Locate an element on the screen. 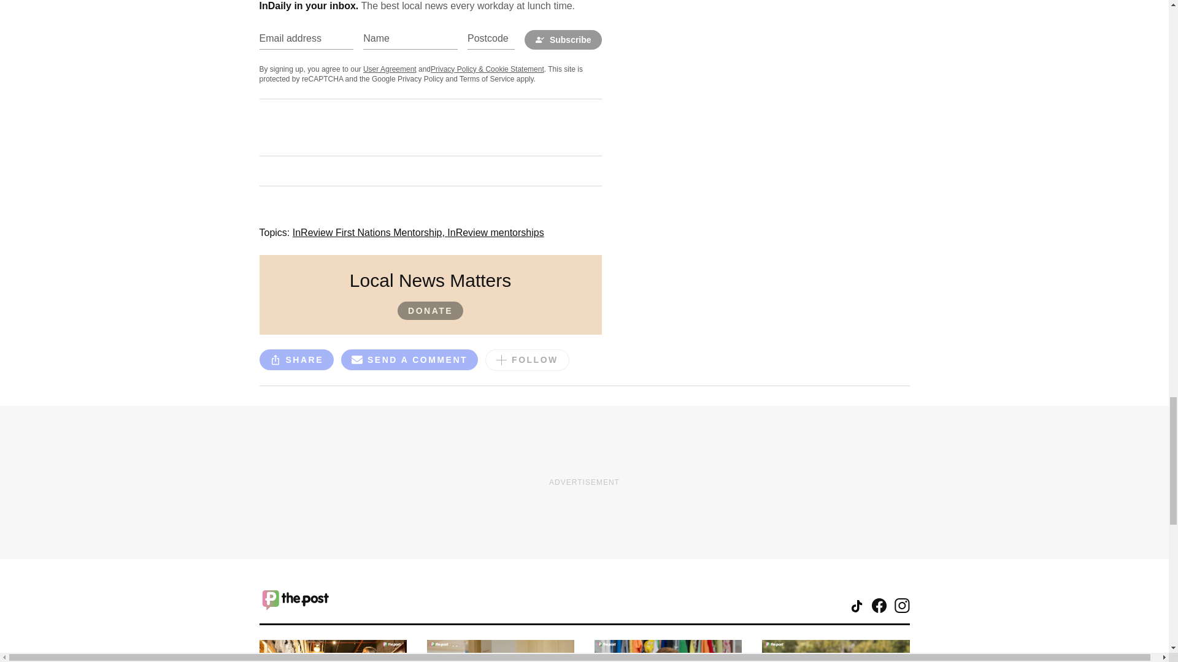  InReview First Nations Mentorship, is located at coordinates (369, 232).